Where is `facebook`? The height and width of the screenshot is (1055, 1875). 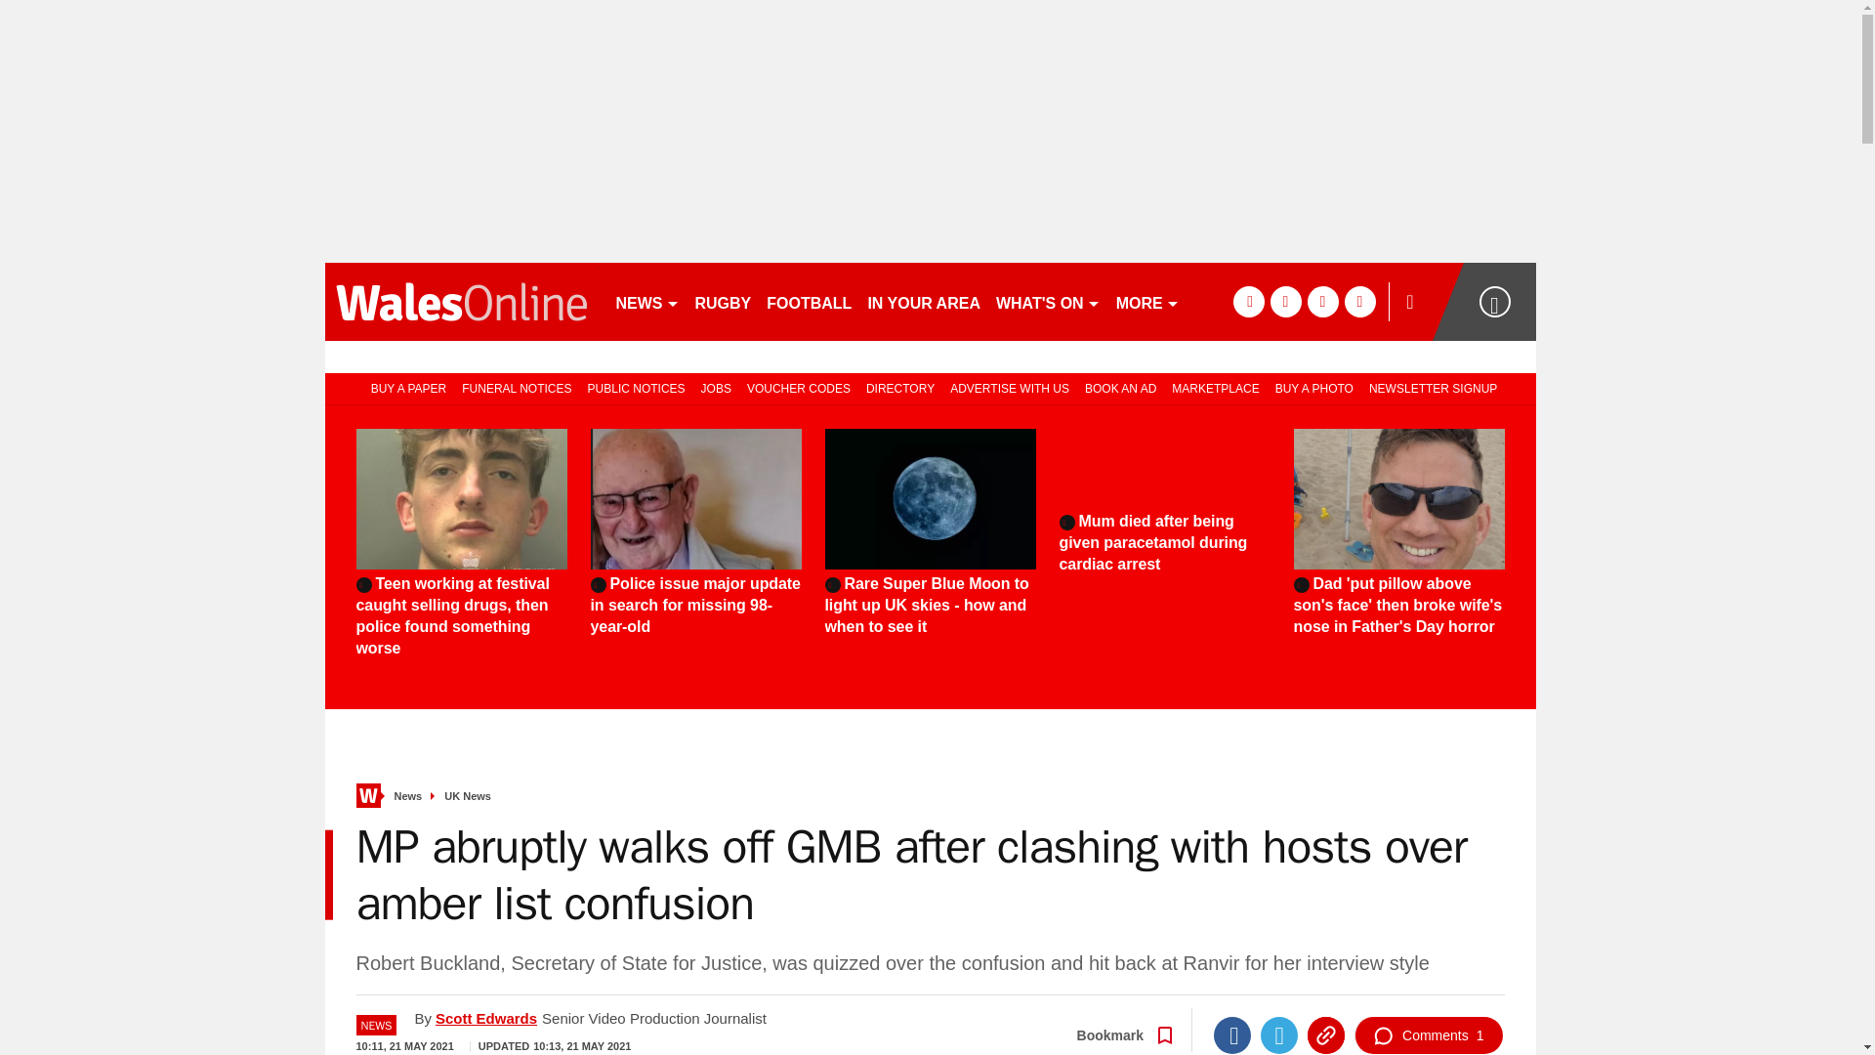
facebook is located at coordinates (1248, 301).